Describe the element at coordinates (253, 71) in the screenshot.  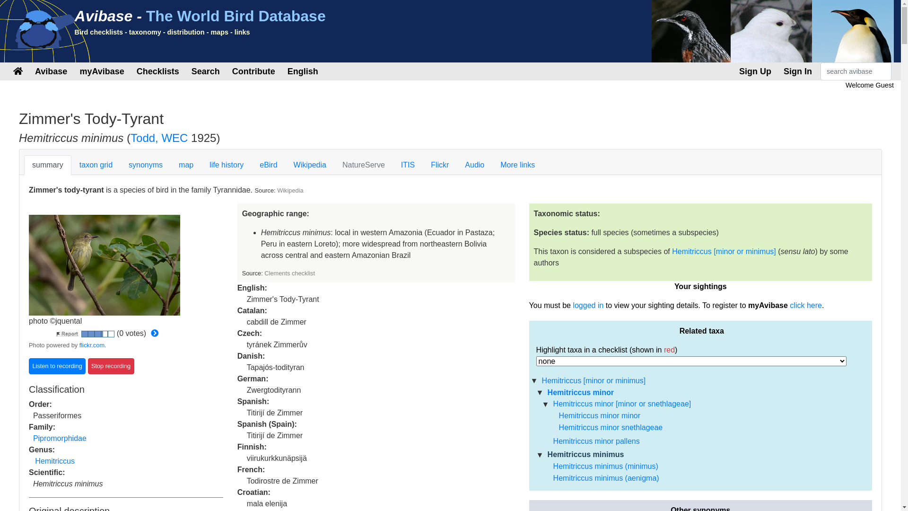
I see `Contribute` at that location.